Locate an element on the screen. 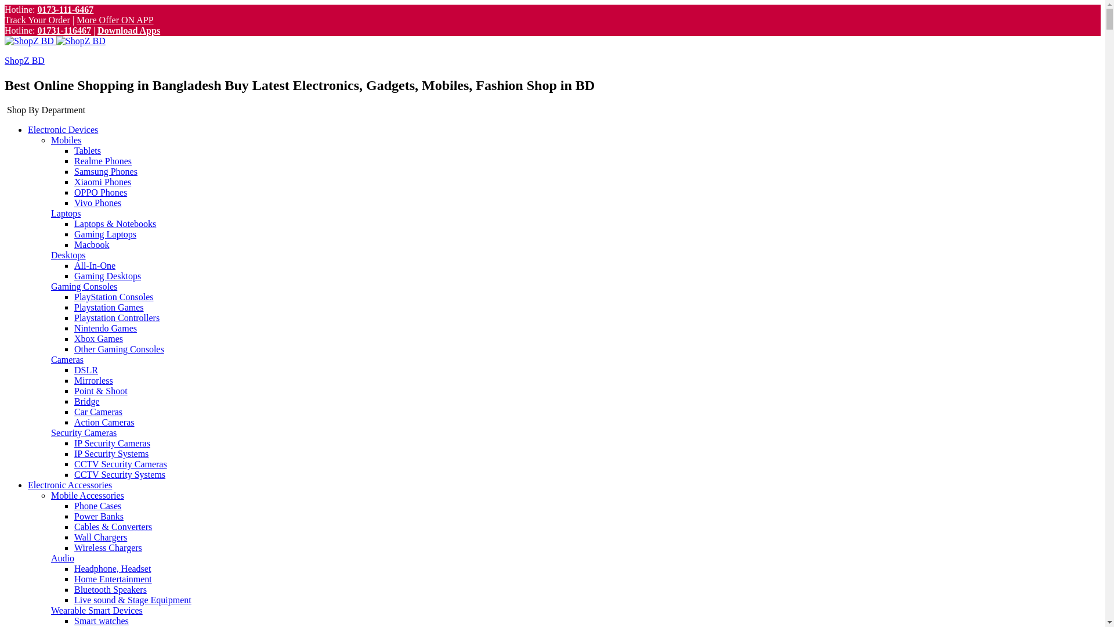  Power Banks is located at coordinates (99, 517).